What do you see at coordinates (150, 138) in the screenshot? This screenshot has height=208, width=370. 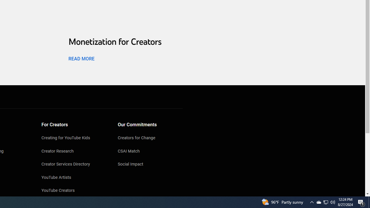 I see `Creators for Change` at bounding box center [150, 138].